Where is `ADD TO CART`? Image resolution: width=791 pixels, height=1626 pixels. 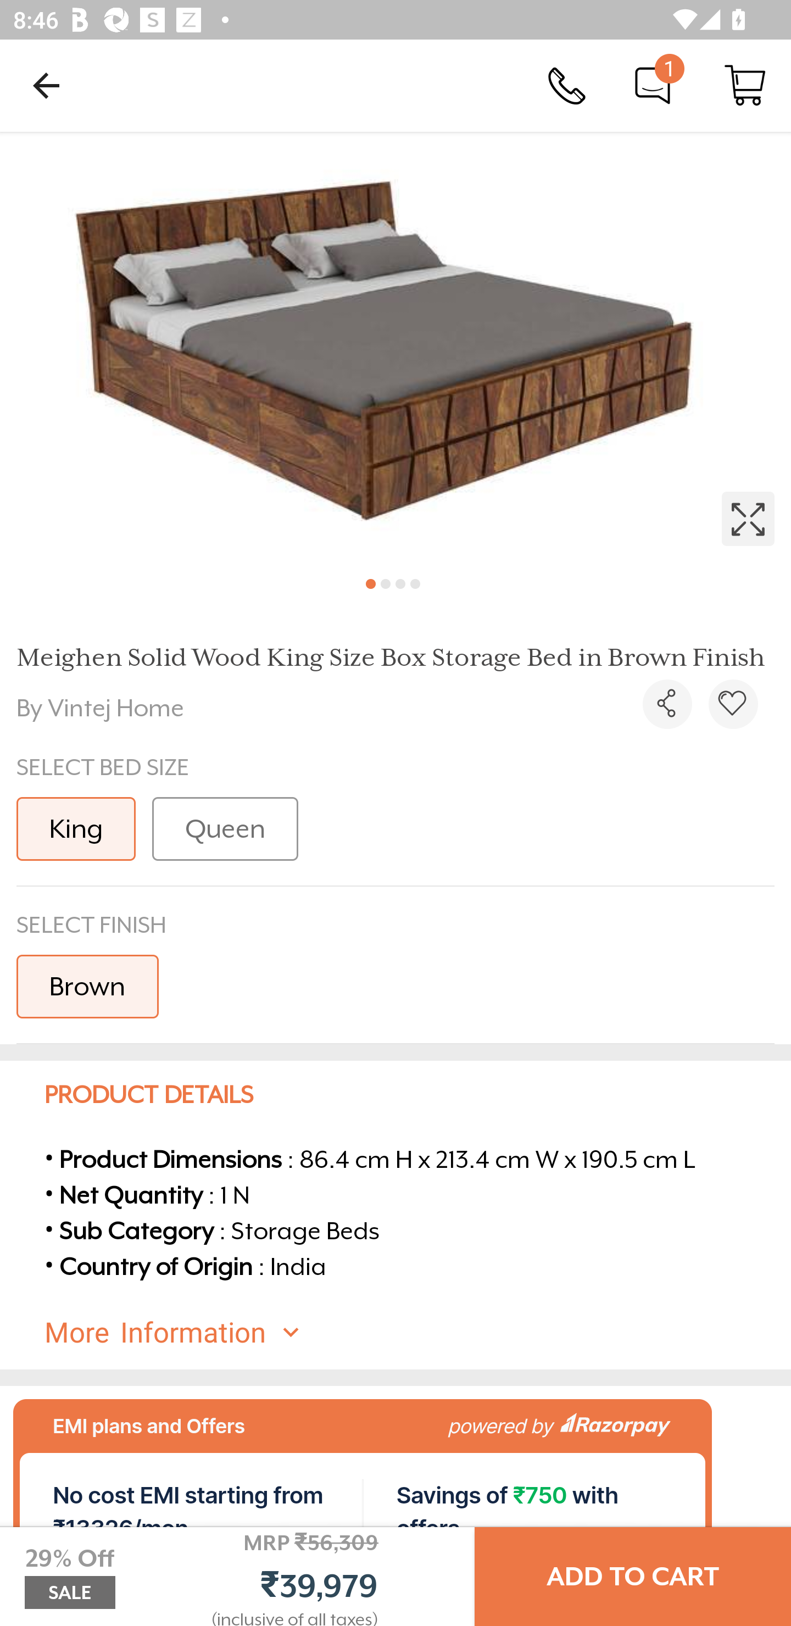
ADD TO CART is located at coordinates (633, 1577).